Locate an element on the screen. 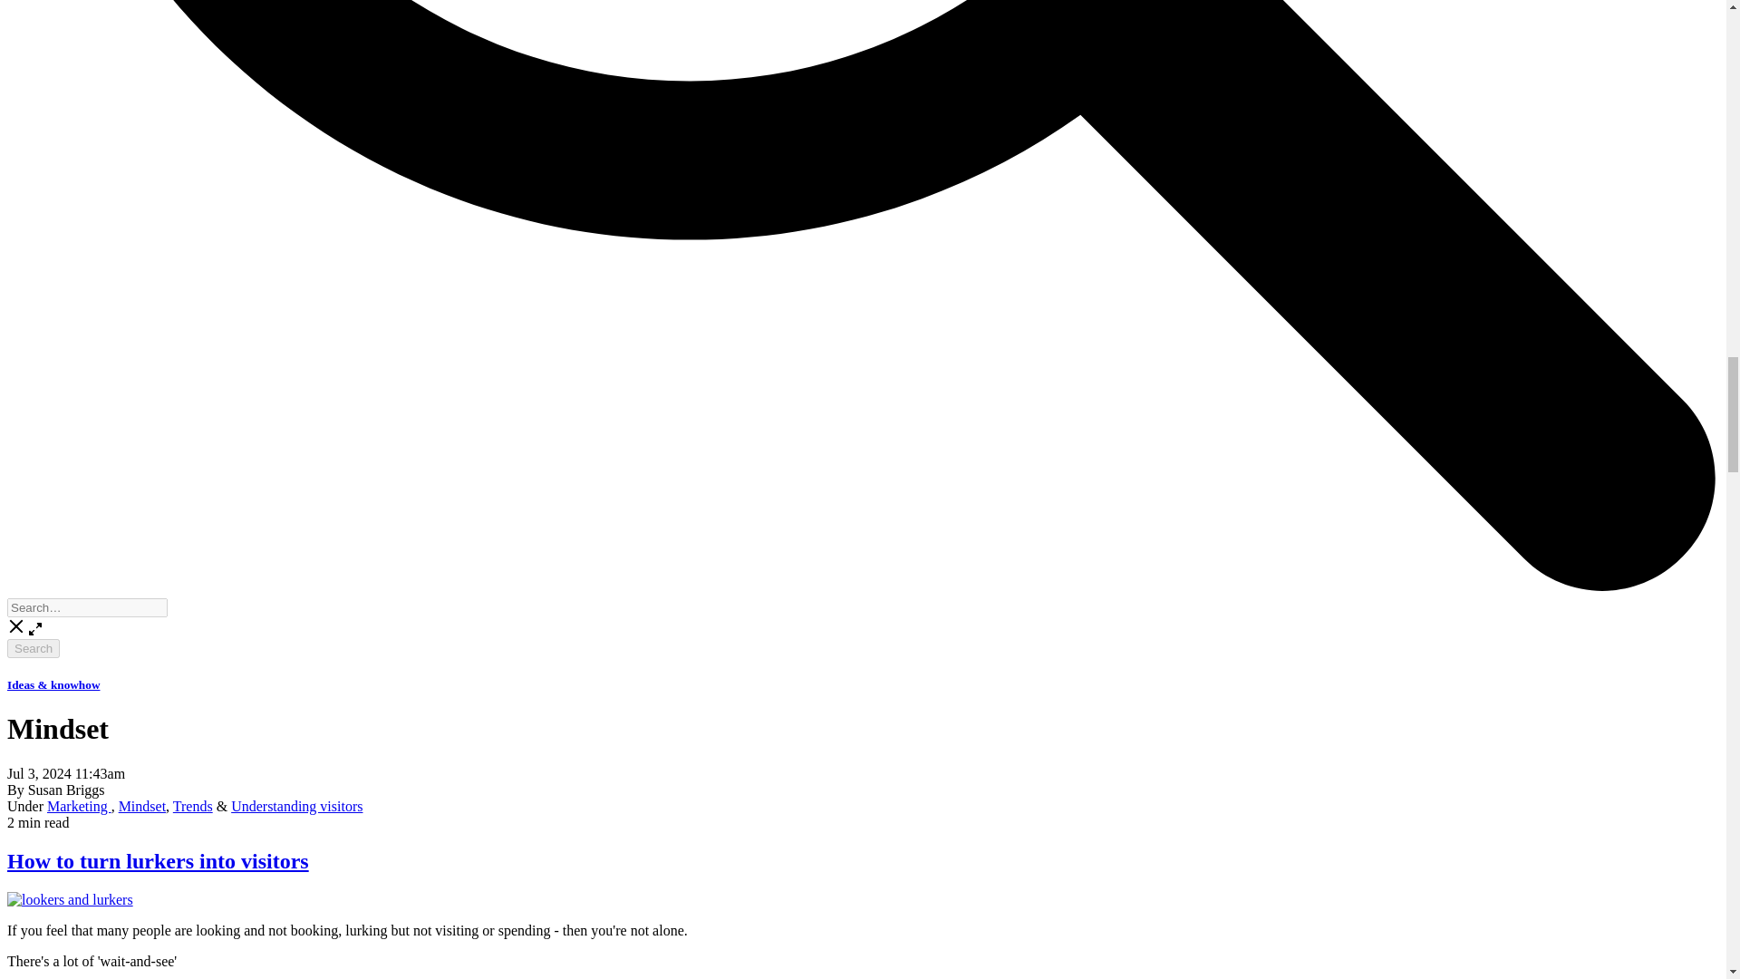  Search is located at coordinates (33, 648).